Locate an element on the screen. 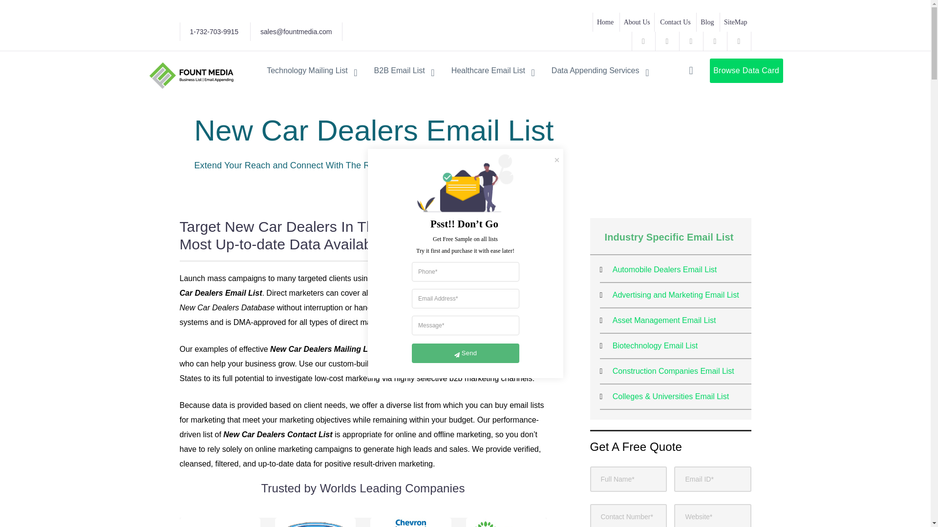 The width and height of the screenshot is (938, 527). Youtube is located at coordinates (667, 41).